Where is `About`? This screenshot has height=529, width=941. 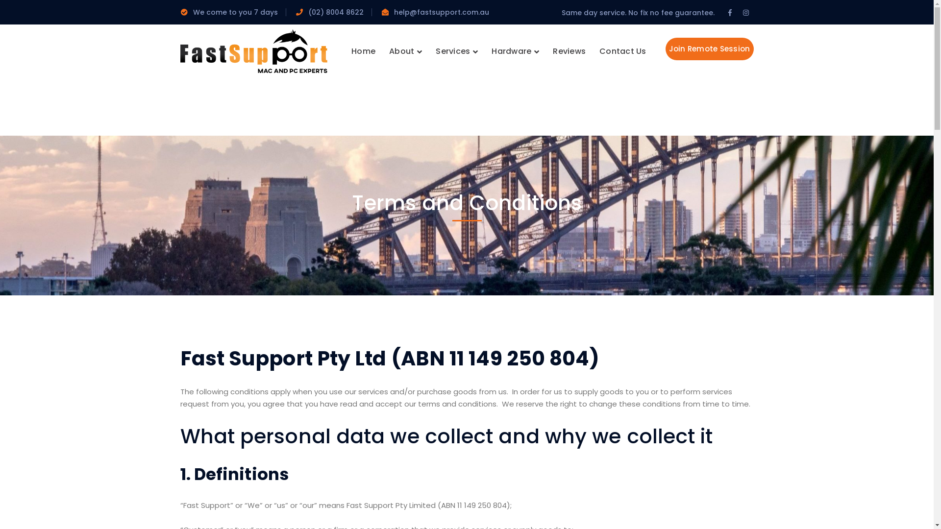
About is located at coordinates (406, 51).